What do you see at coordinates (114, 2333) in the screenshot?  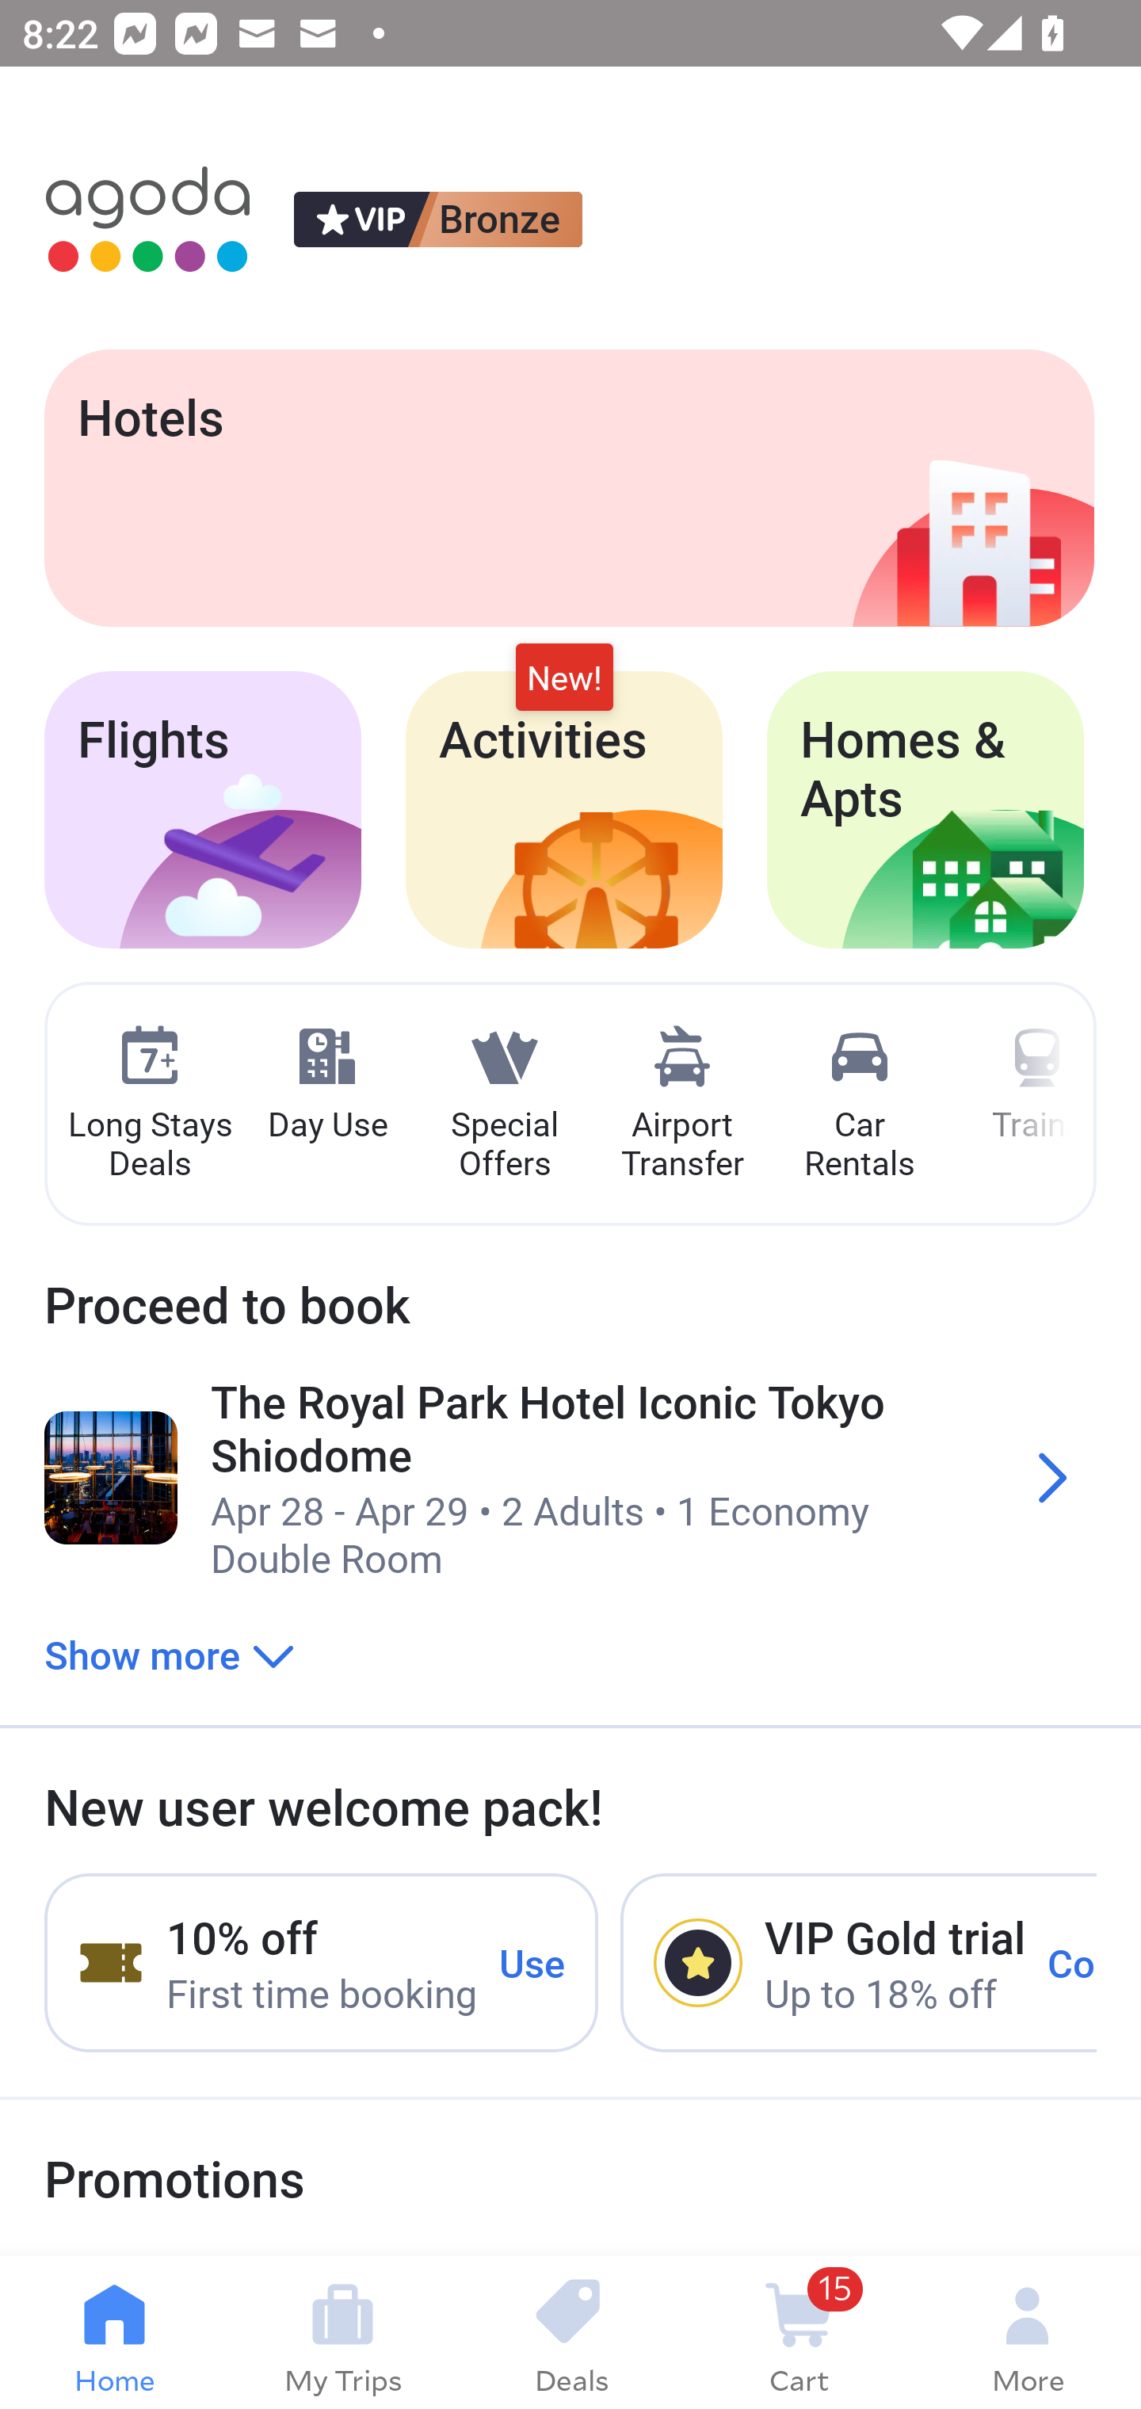 I see `Home` at bounding box center [114, 2333].